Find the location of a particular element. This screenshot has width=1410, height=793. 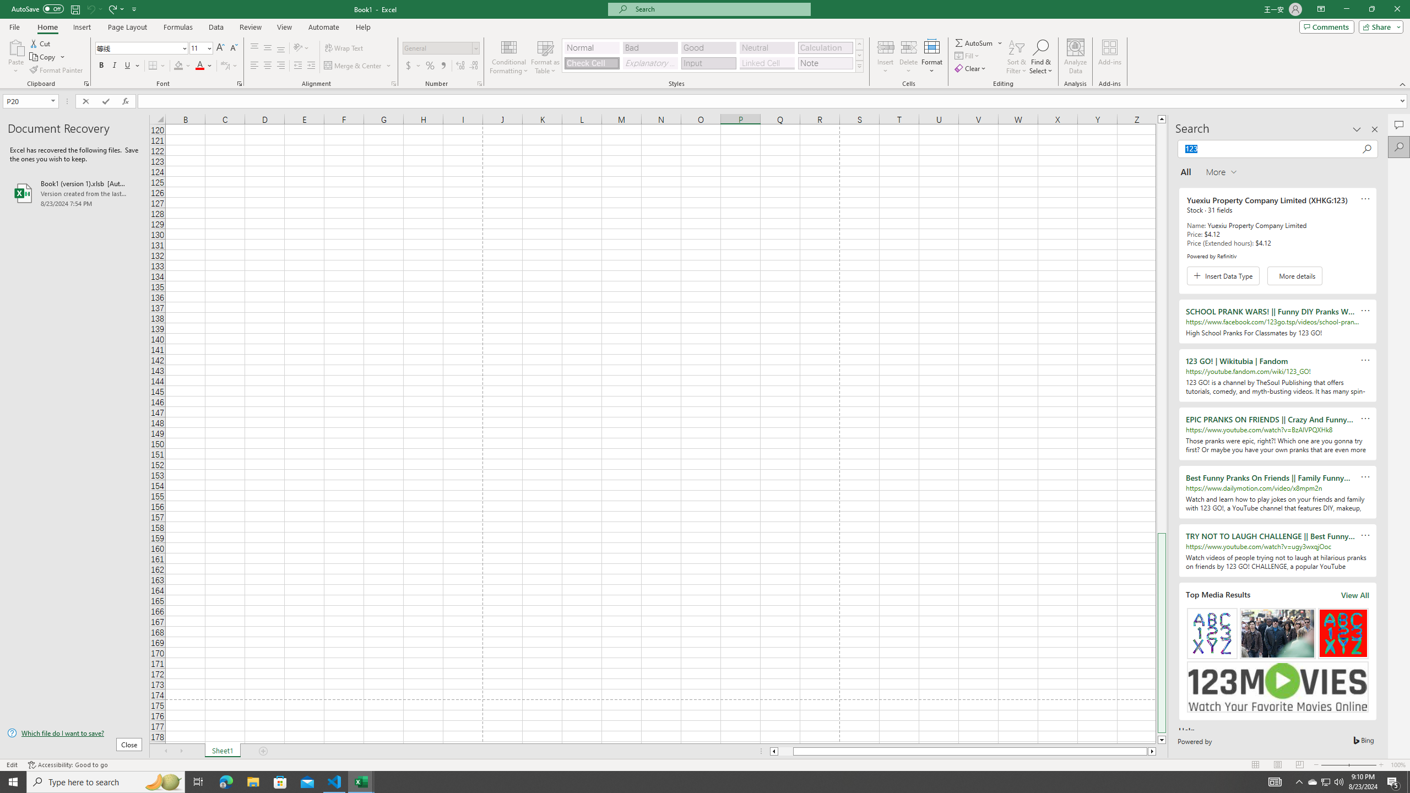

Cell Styles is located at coordinates (859, 66).